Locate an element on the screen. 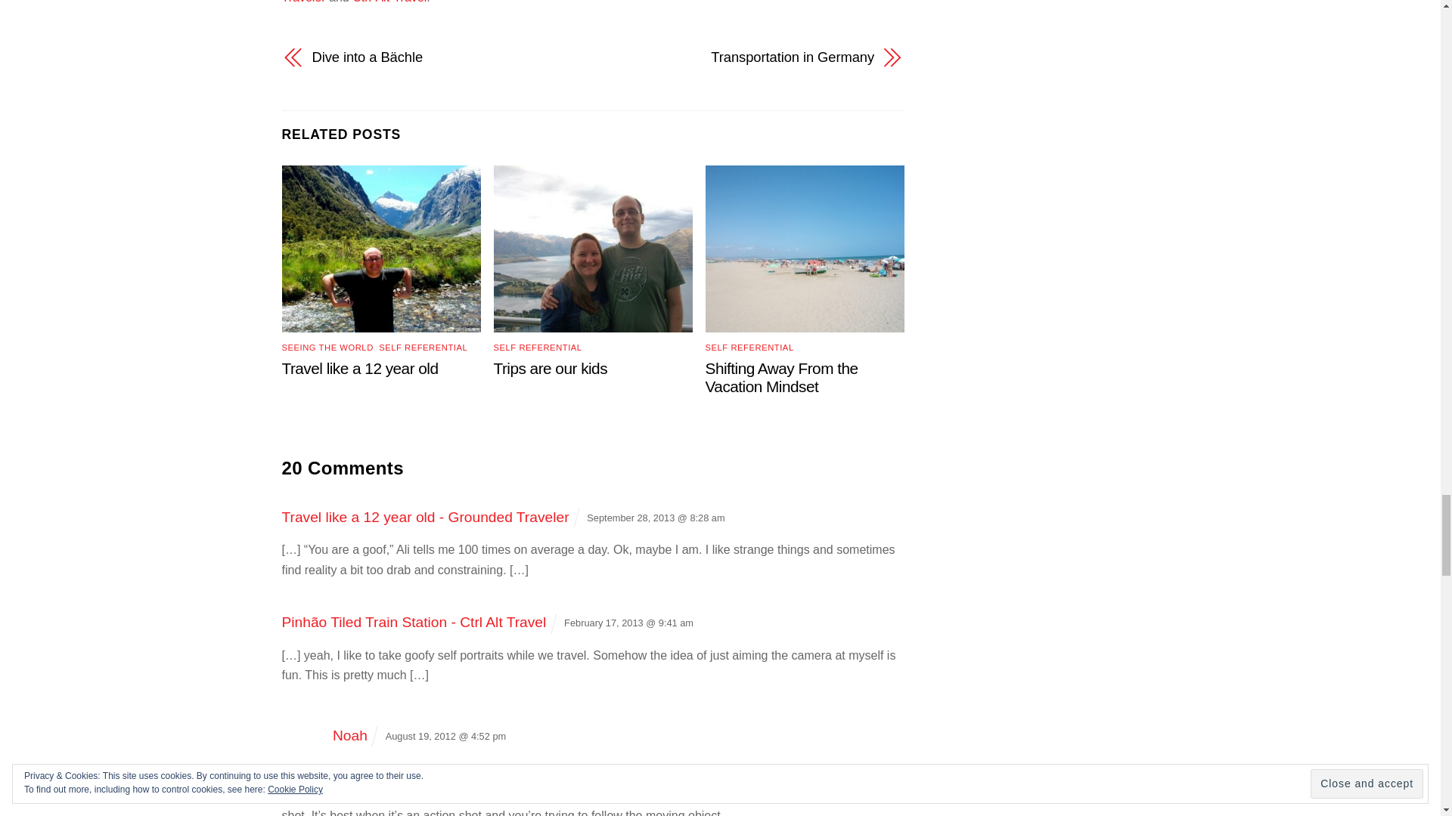  SELF REFERENTIAL is located at coordinates (423, 347).